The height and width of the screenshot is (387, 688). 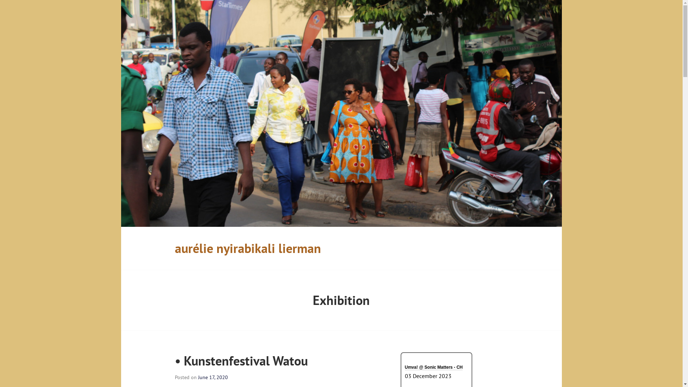 What do you see at coordinates (121, 0) in the screenshot?
I see `Skip to content` at bounding box center [121, 0].